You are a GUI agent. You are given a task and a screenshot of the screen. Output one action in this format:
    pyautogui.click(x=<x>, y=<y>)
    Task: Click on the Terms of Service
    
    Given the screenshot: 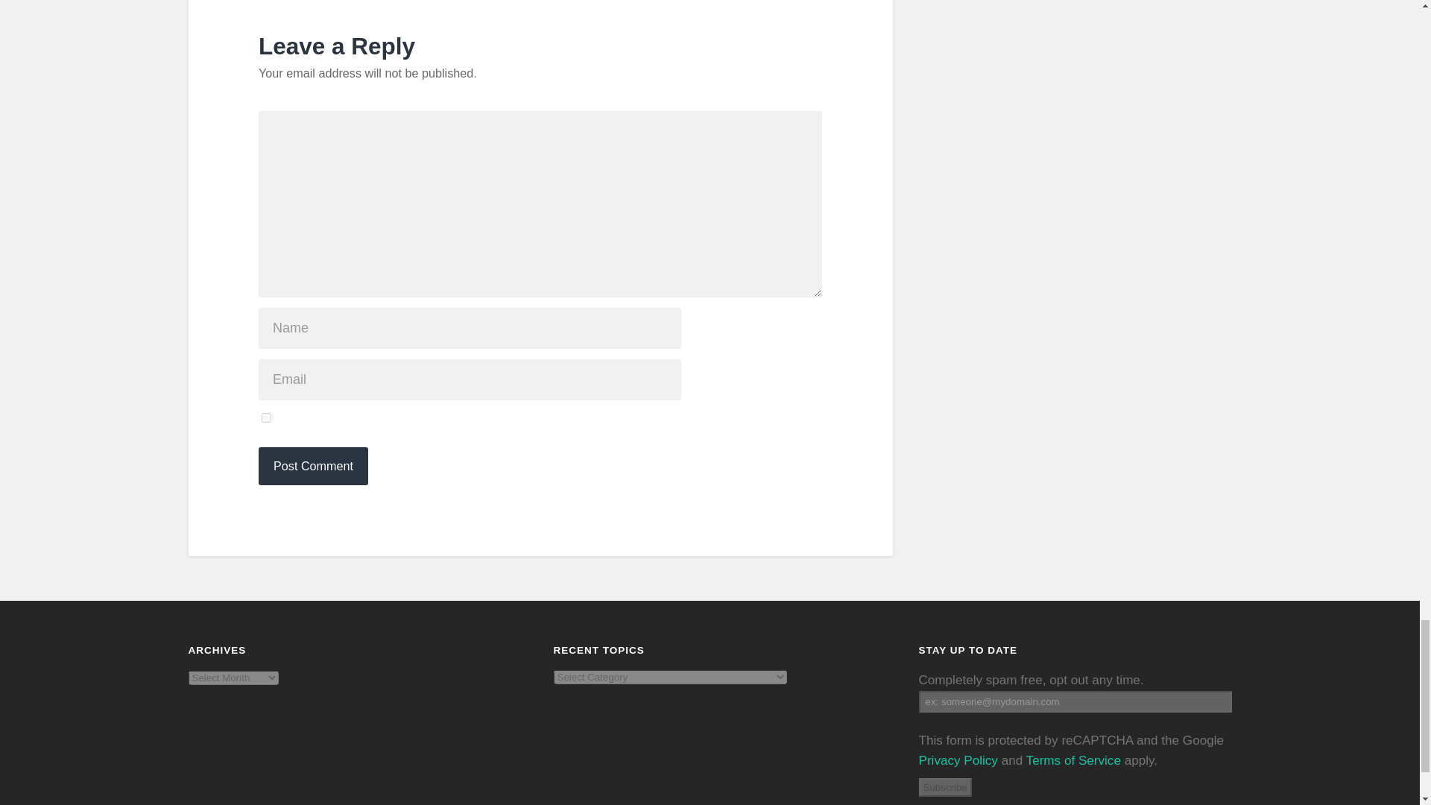 What is the action you would take?
    pyautogui.click(x=1073, y=760)
    